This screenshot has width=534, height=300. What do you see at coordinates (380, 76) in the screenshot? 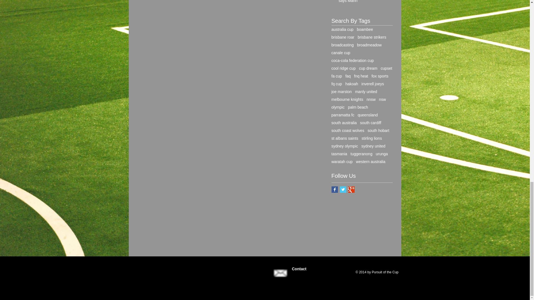
I see `fox sports` at bounding box center [380, 76].